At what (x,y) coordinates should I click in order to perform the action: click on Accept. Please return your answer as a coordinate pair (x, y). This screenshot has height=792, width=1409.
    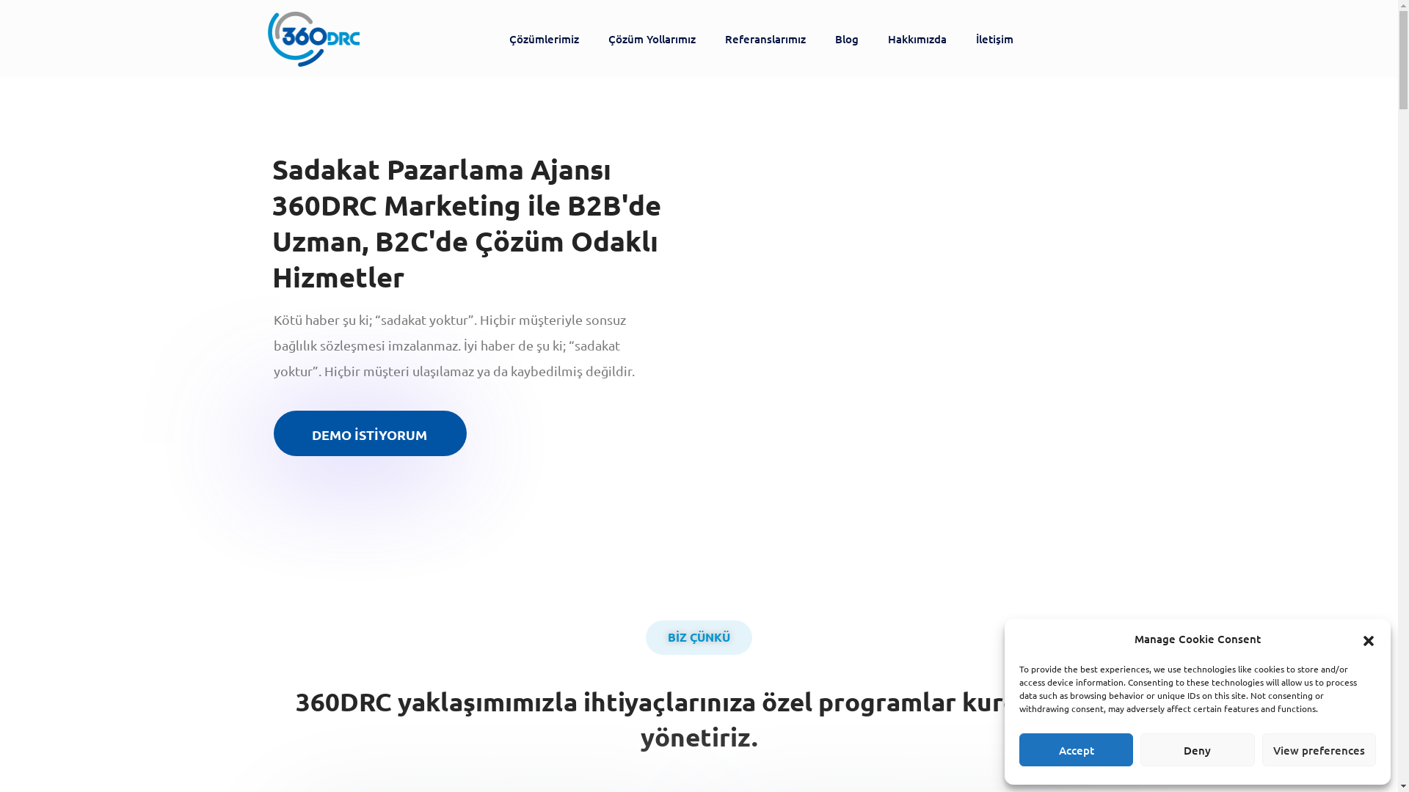
    Looking at the image, I should click on (1076, 749).